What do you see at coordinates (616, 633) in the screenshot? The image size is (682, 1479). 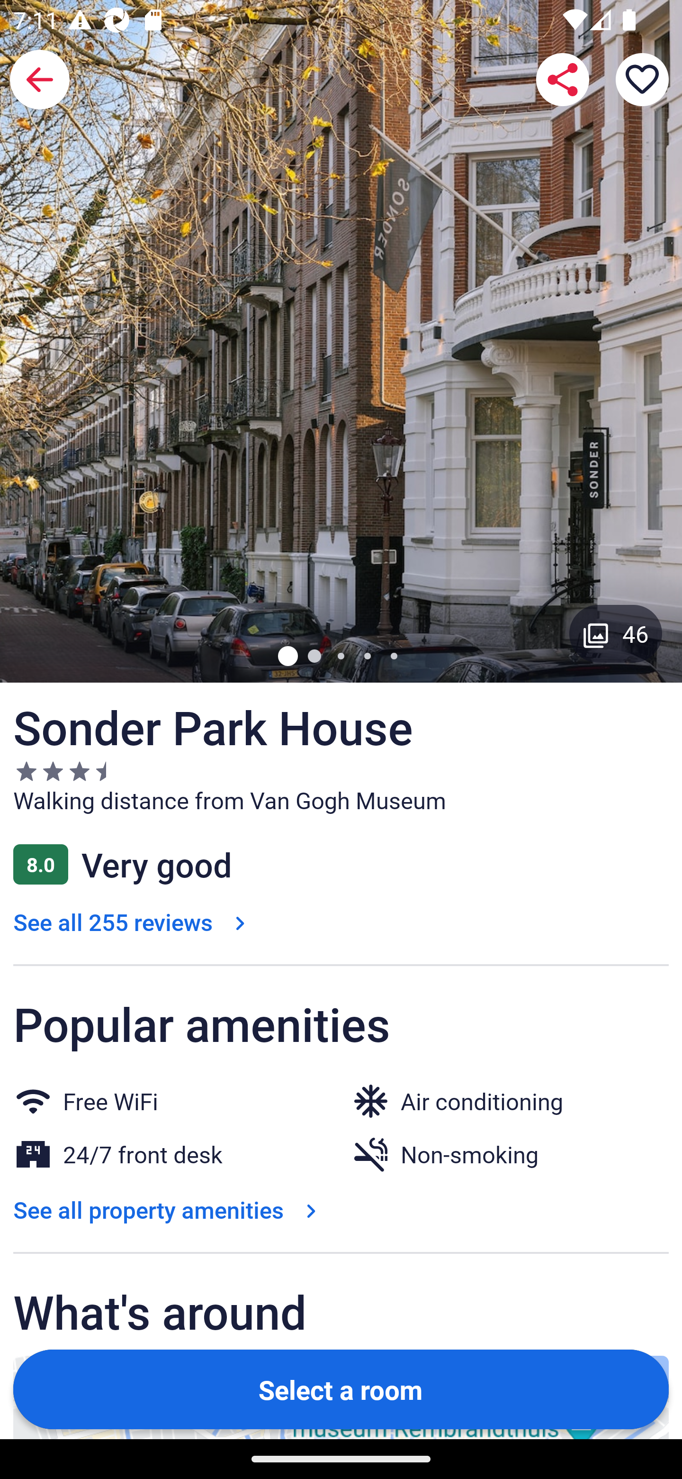 I see `Gallery button with 46 images` at bounding box center [616, 633].